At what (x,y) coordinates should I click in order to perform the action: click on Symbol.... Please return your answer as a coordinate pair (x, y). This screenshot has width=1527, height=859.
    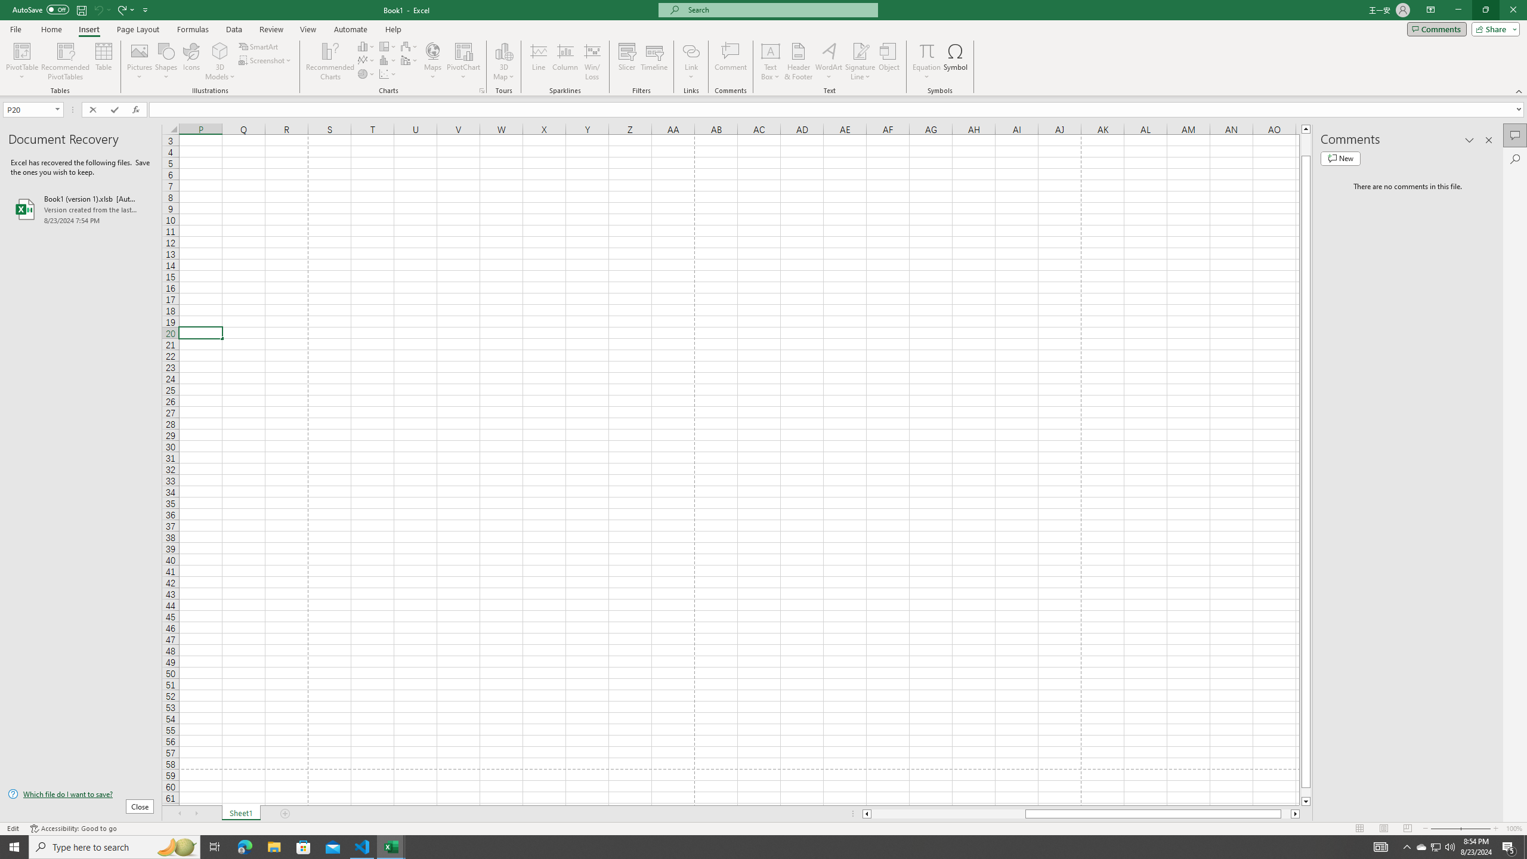
    Looking at the image, I should click on (956, 61).